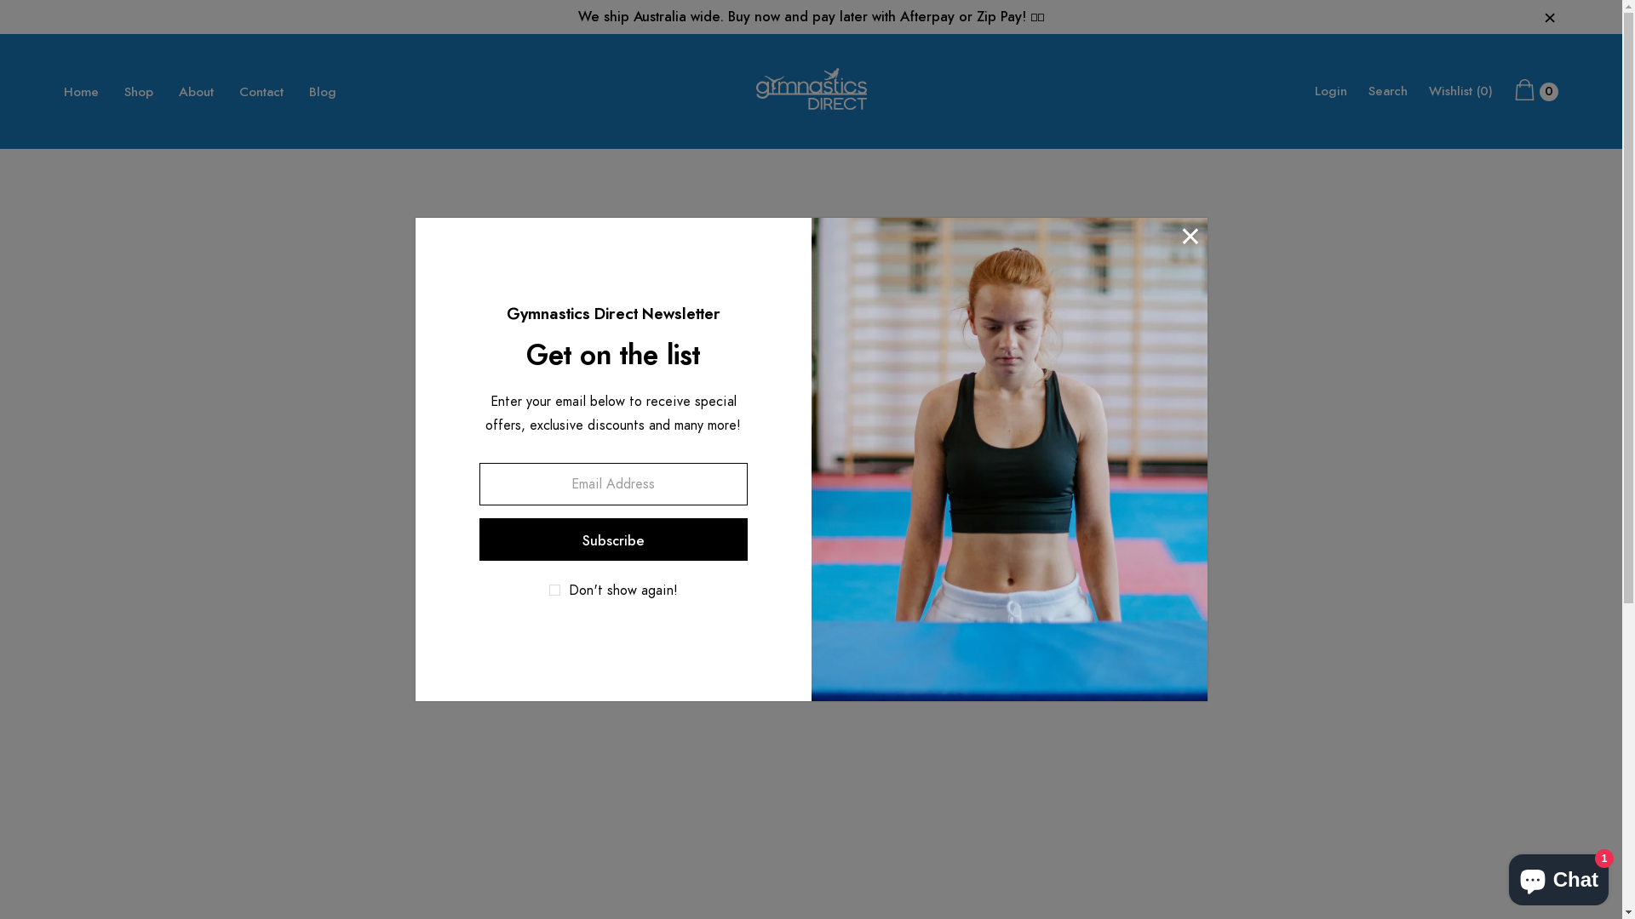 This screenshot has height=919, width=1635. I want to click on Search, so click(1388, 92).